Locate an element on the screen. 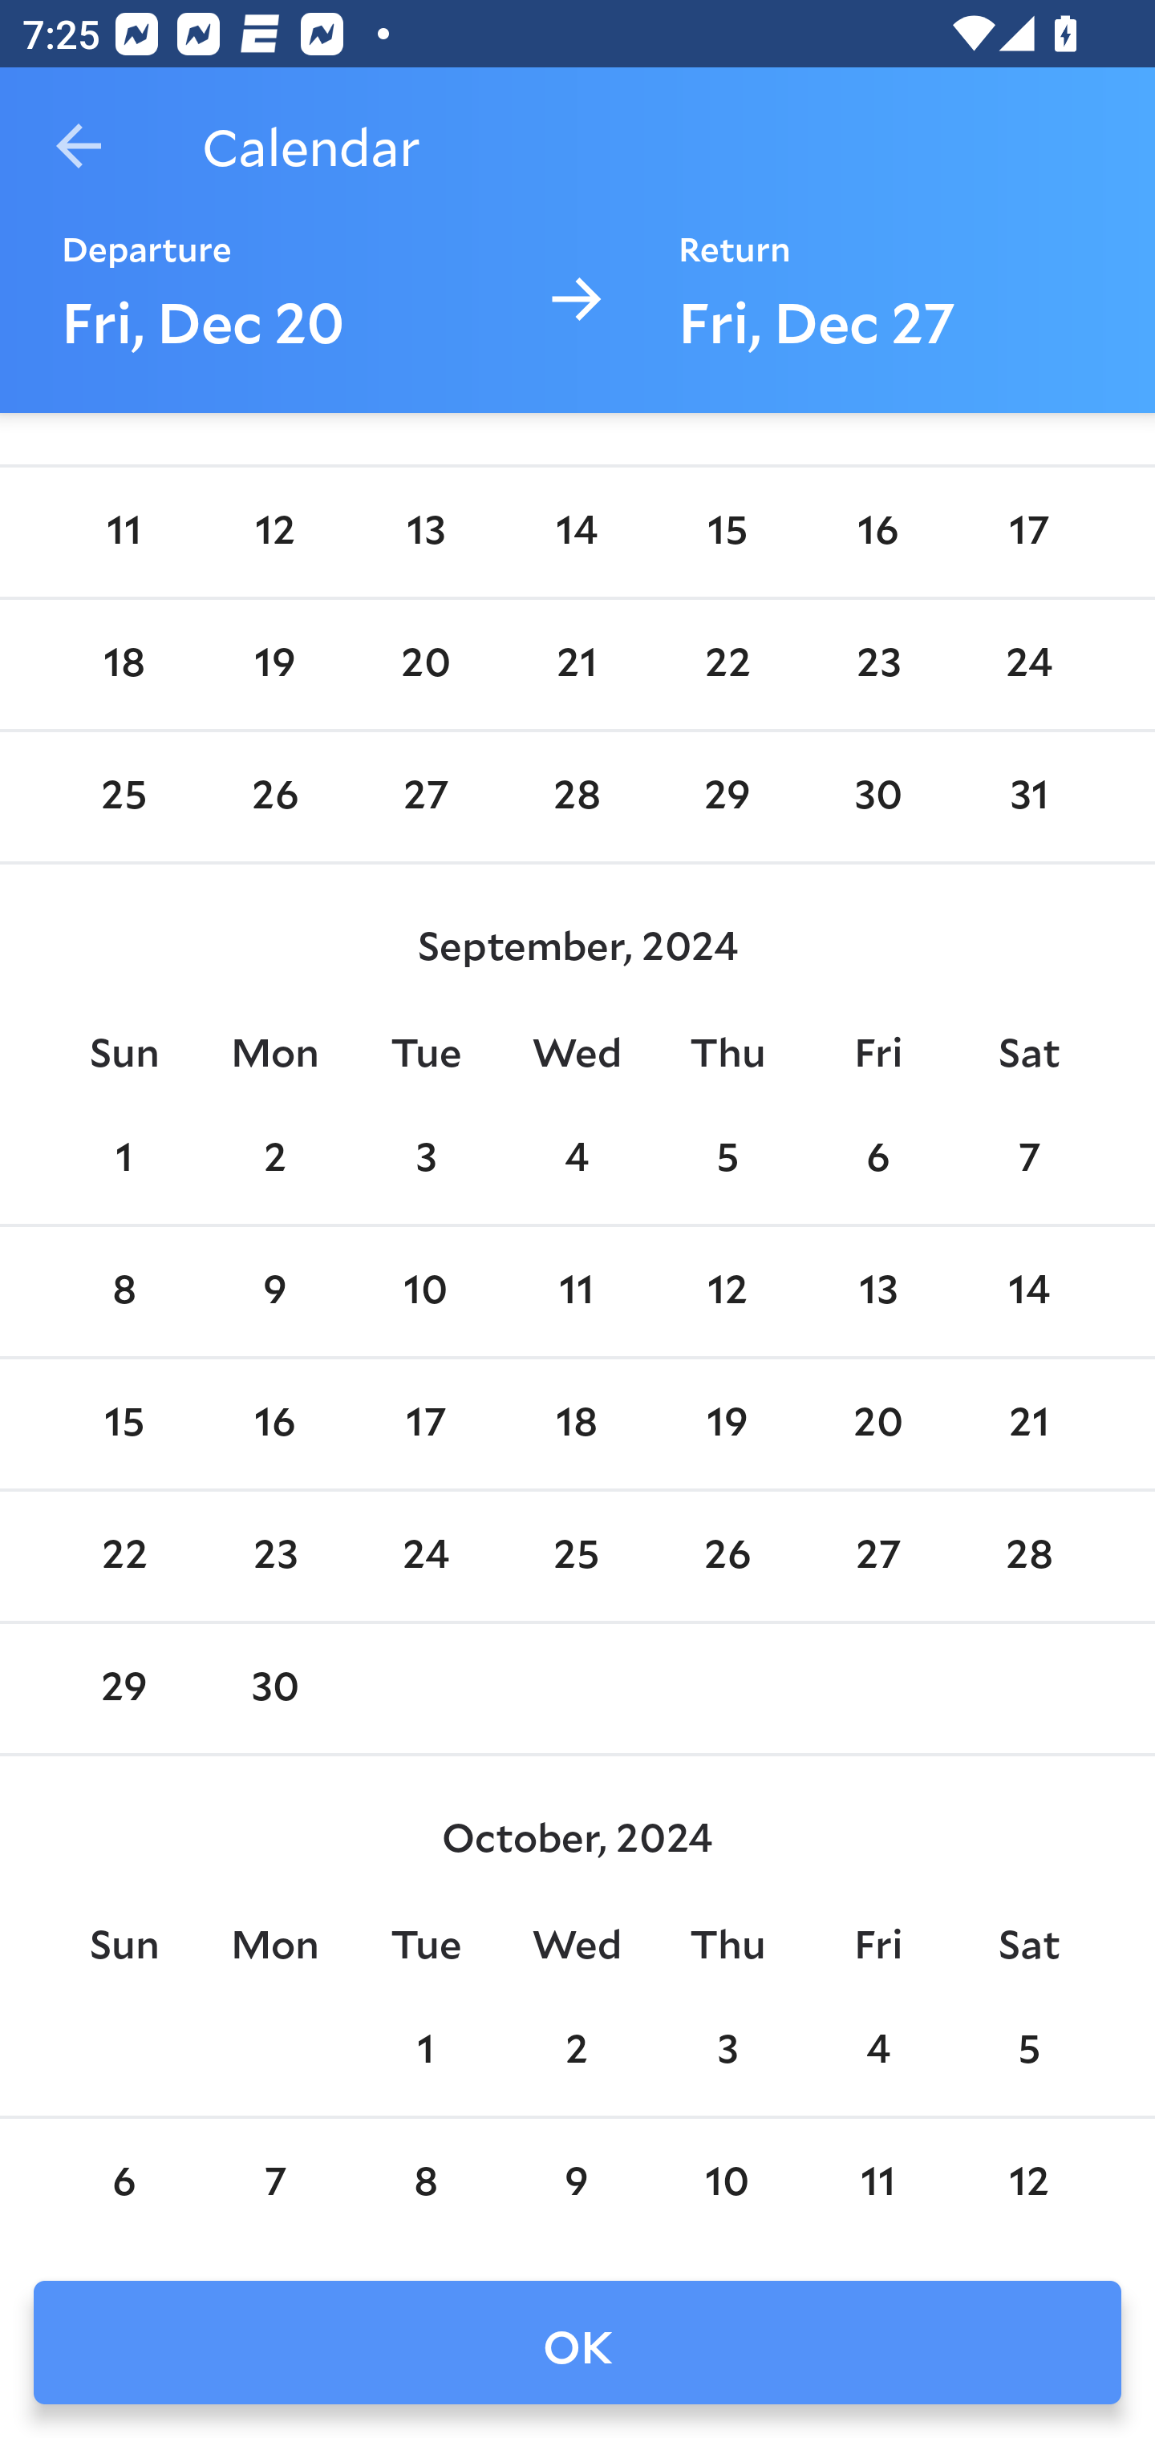  11 is located at coordinates (577, 1292).